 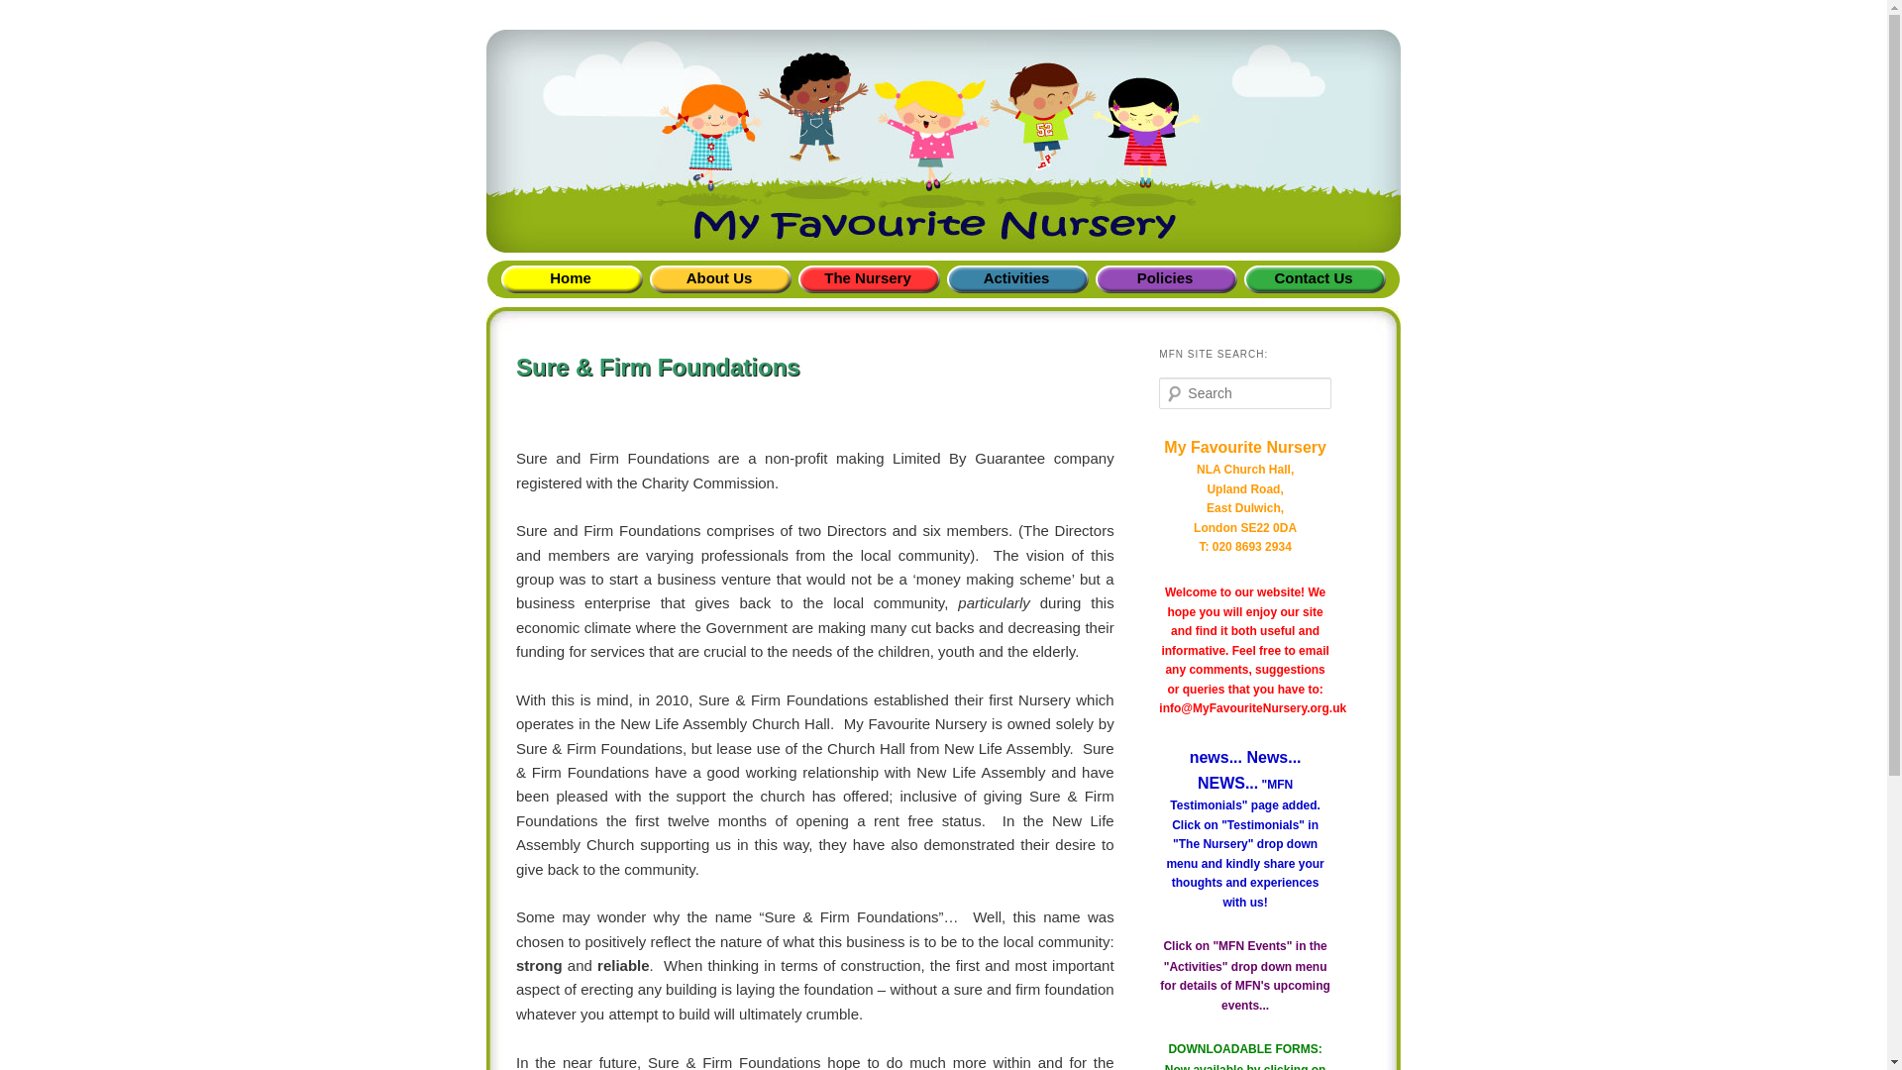 What do you see at coordinates (867, 279) in the screenshot?
I see `The Nursery` at bounding box center [867, 279].